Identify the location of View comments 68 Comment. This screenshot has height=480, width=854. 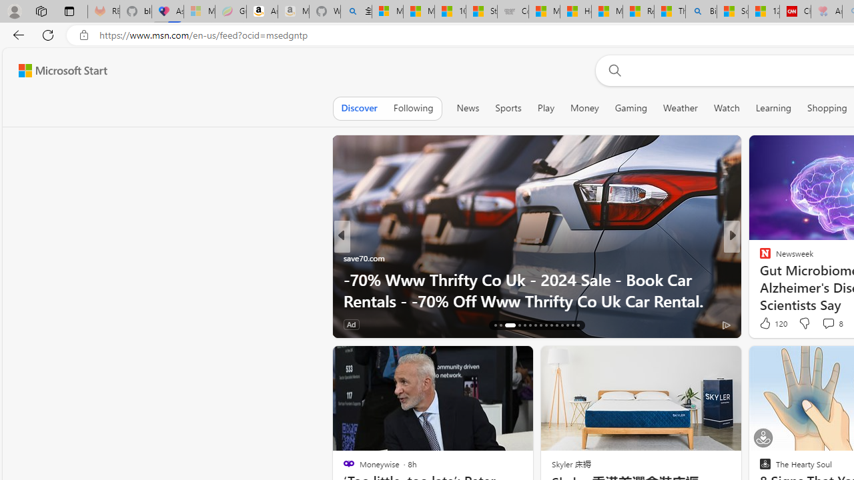
(823, 324).